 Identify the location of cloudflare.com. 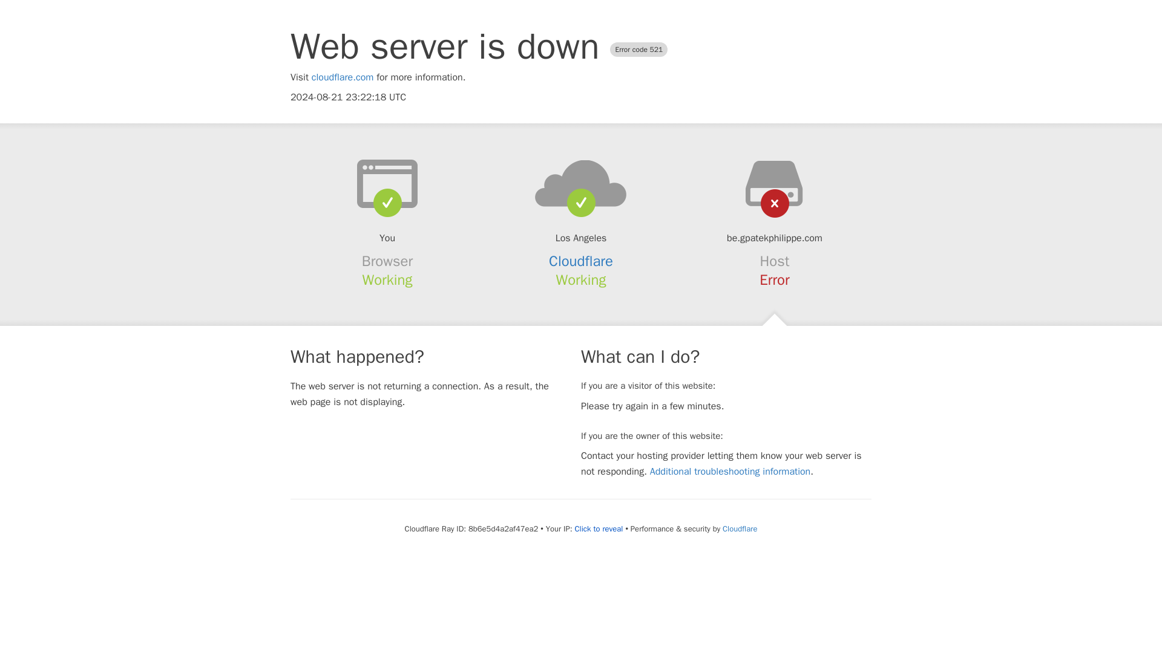
(343, 77).